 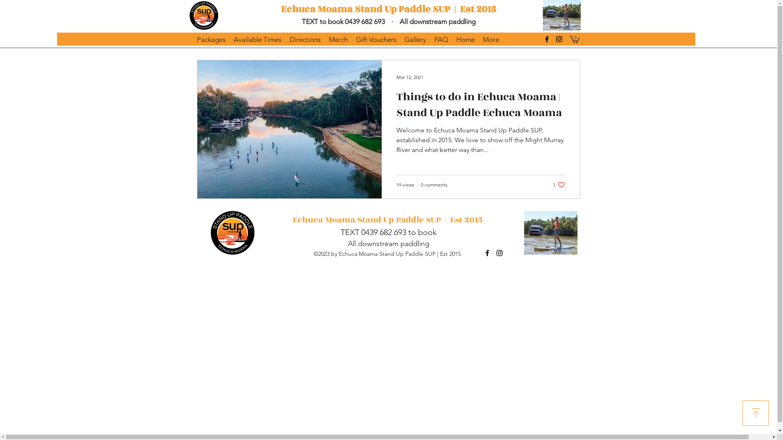 What do you see at coordinates (574, 39) in the screenshot?
I see `0` at bounding box center [574, 39].